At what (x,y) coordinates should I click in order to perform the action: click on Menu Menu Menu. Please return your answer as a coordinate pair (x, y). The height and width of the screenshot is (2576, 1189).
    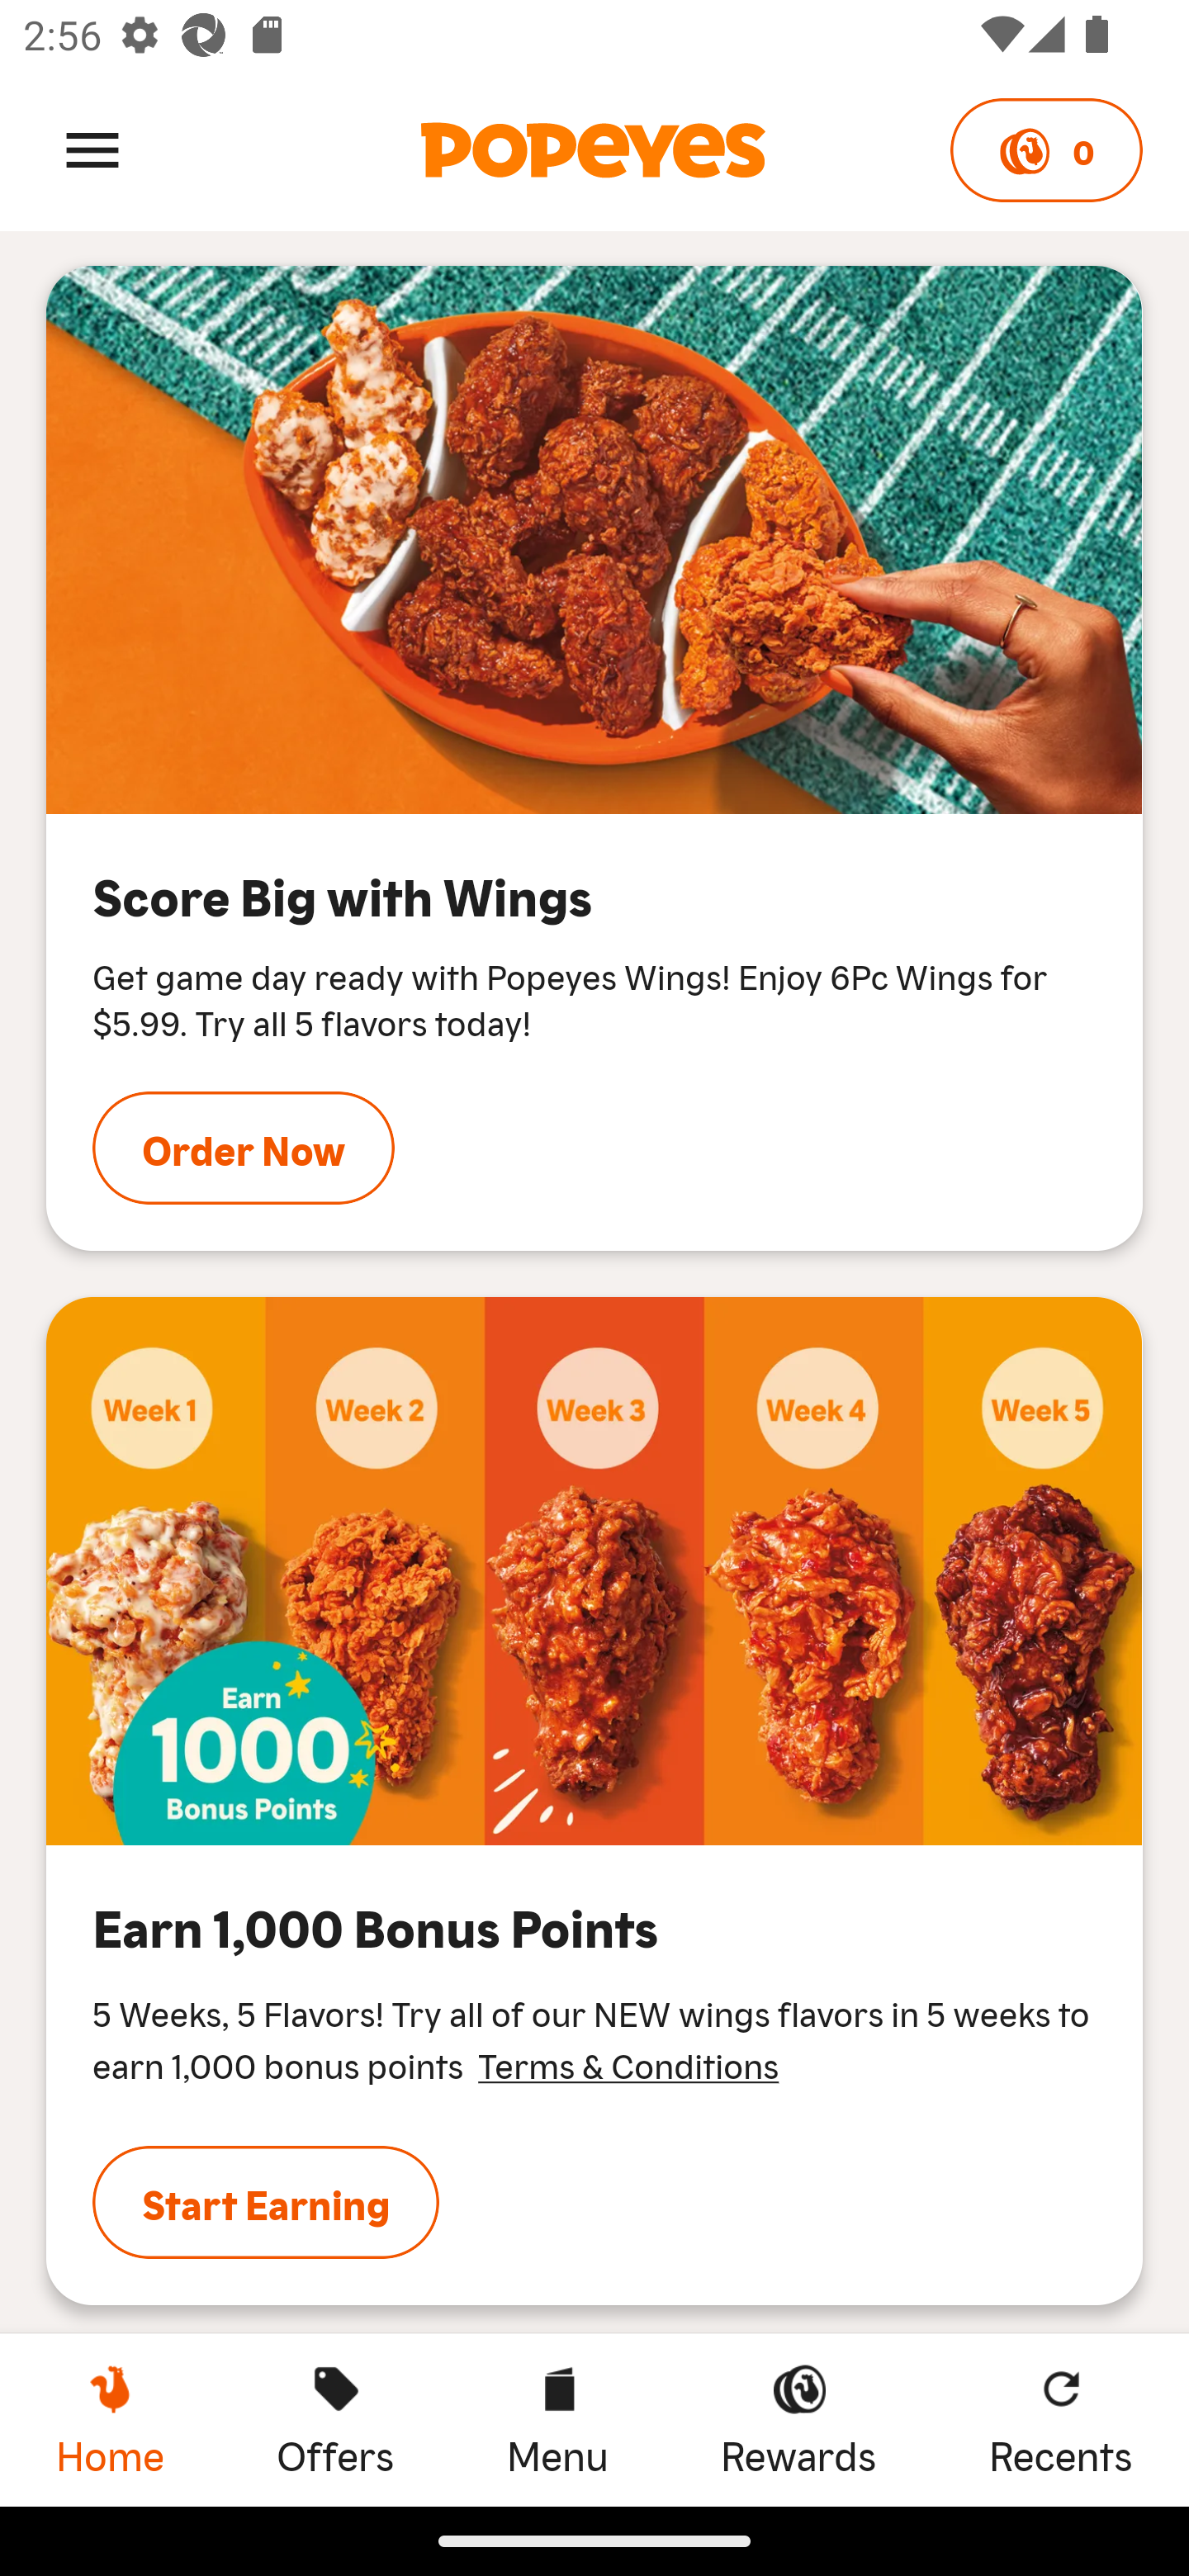
    Looking at the image, I should click on (557, 2419).